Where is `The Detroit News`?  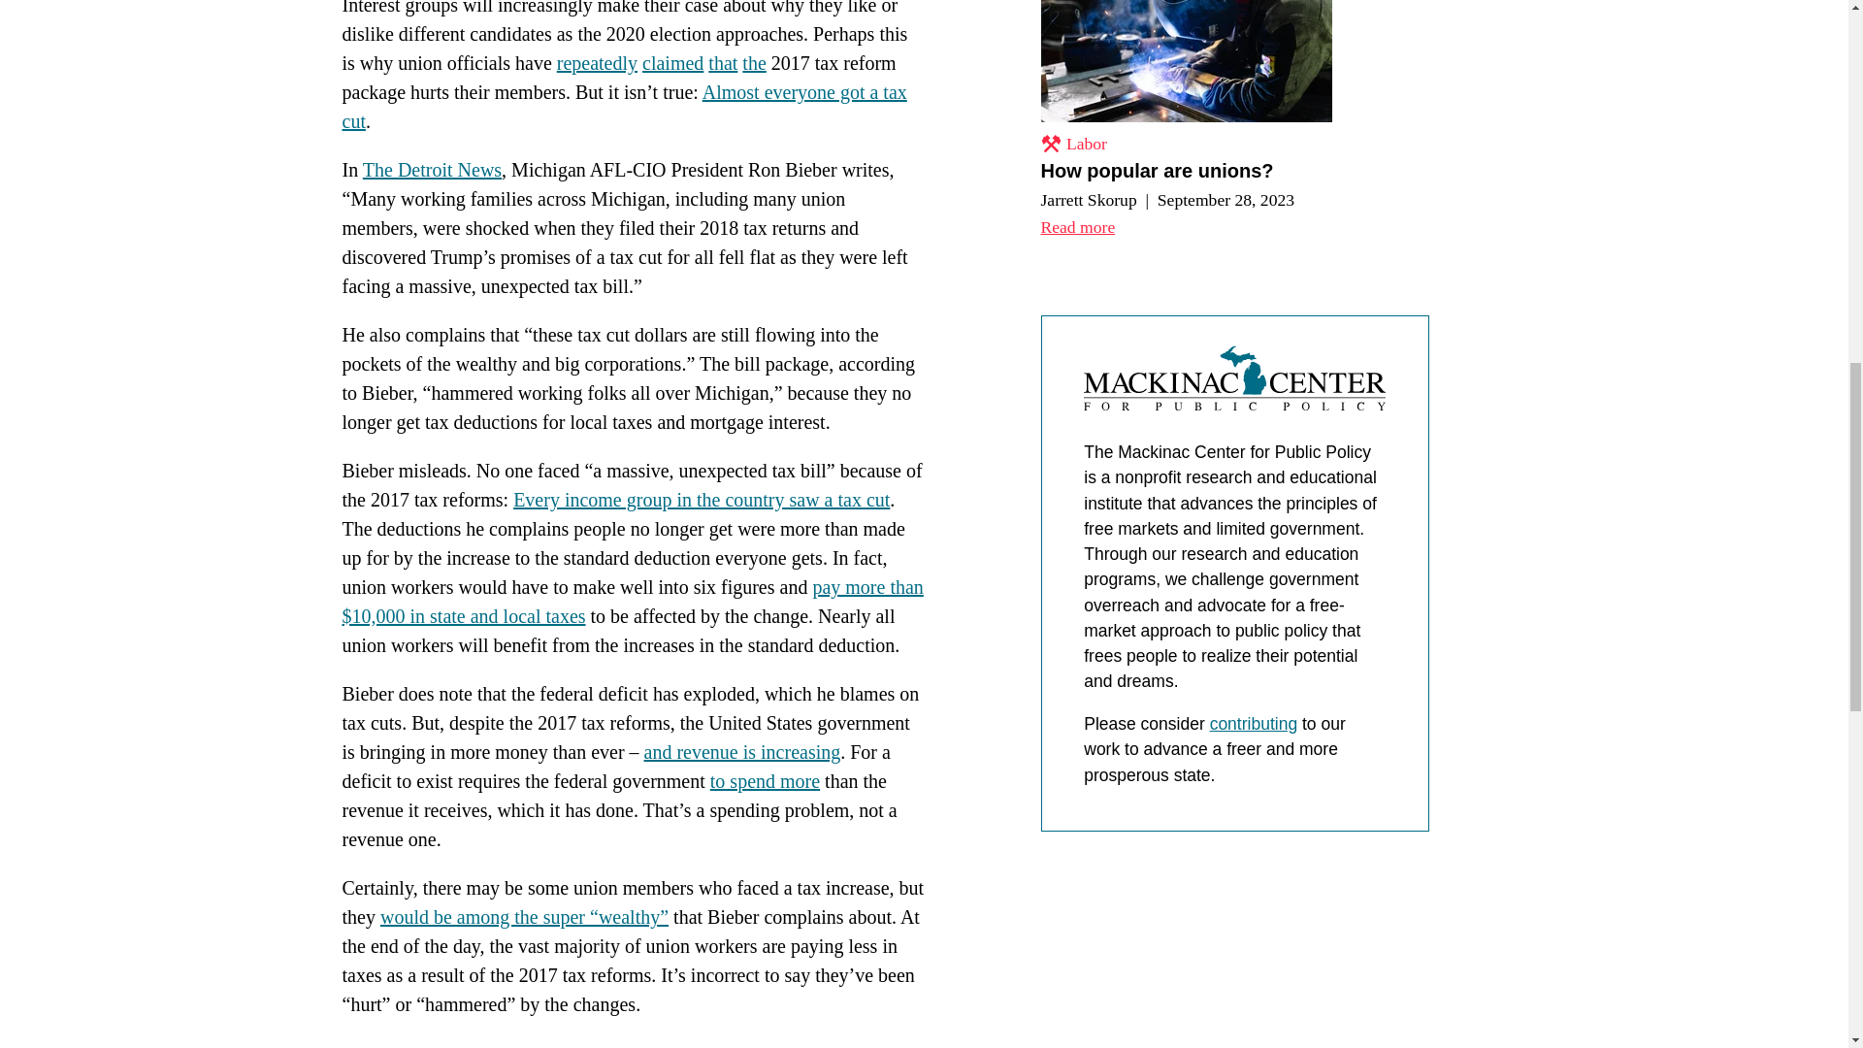 The Detroit News is located at coordinates (432, 169).